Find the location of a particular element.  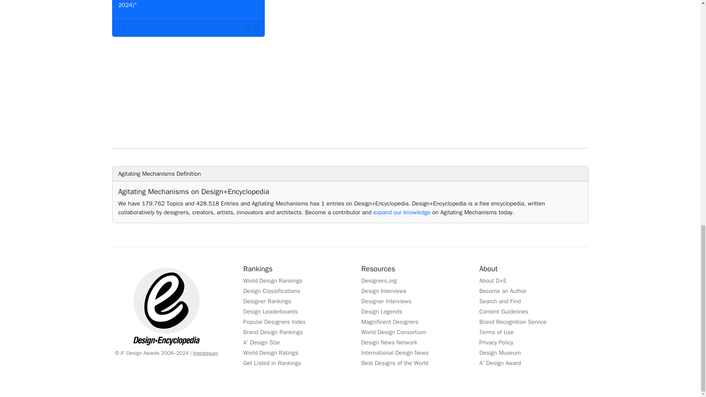

Design Legends is located at coordinates (382, 312).